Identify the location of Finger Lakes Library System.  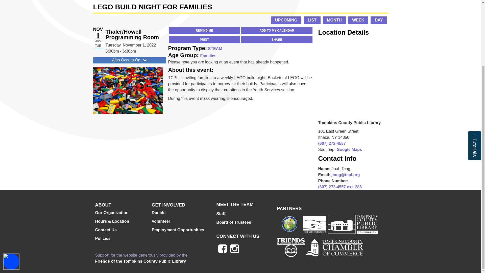
(314, 224).